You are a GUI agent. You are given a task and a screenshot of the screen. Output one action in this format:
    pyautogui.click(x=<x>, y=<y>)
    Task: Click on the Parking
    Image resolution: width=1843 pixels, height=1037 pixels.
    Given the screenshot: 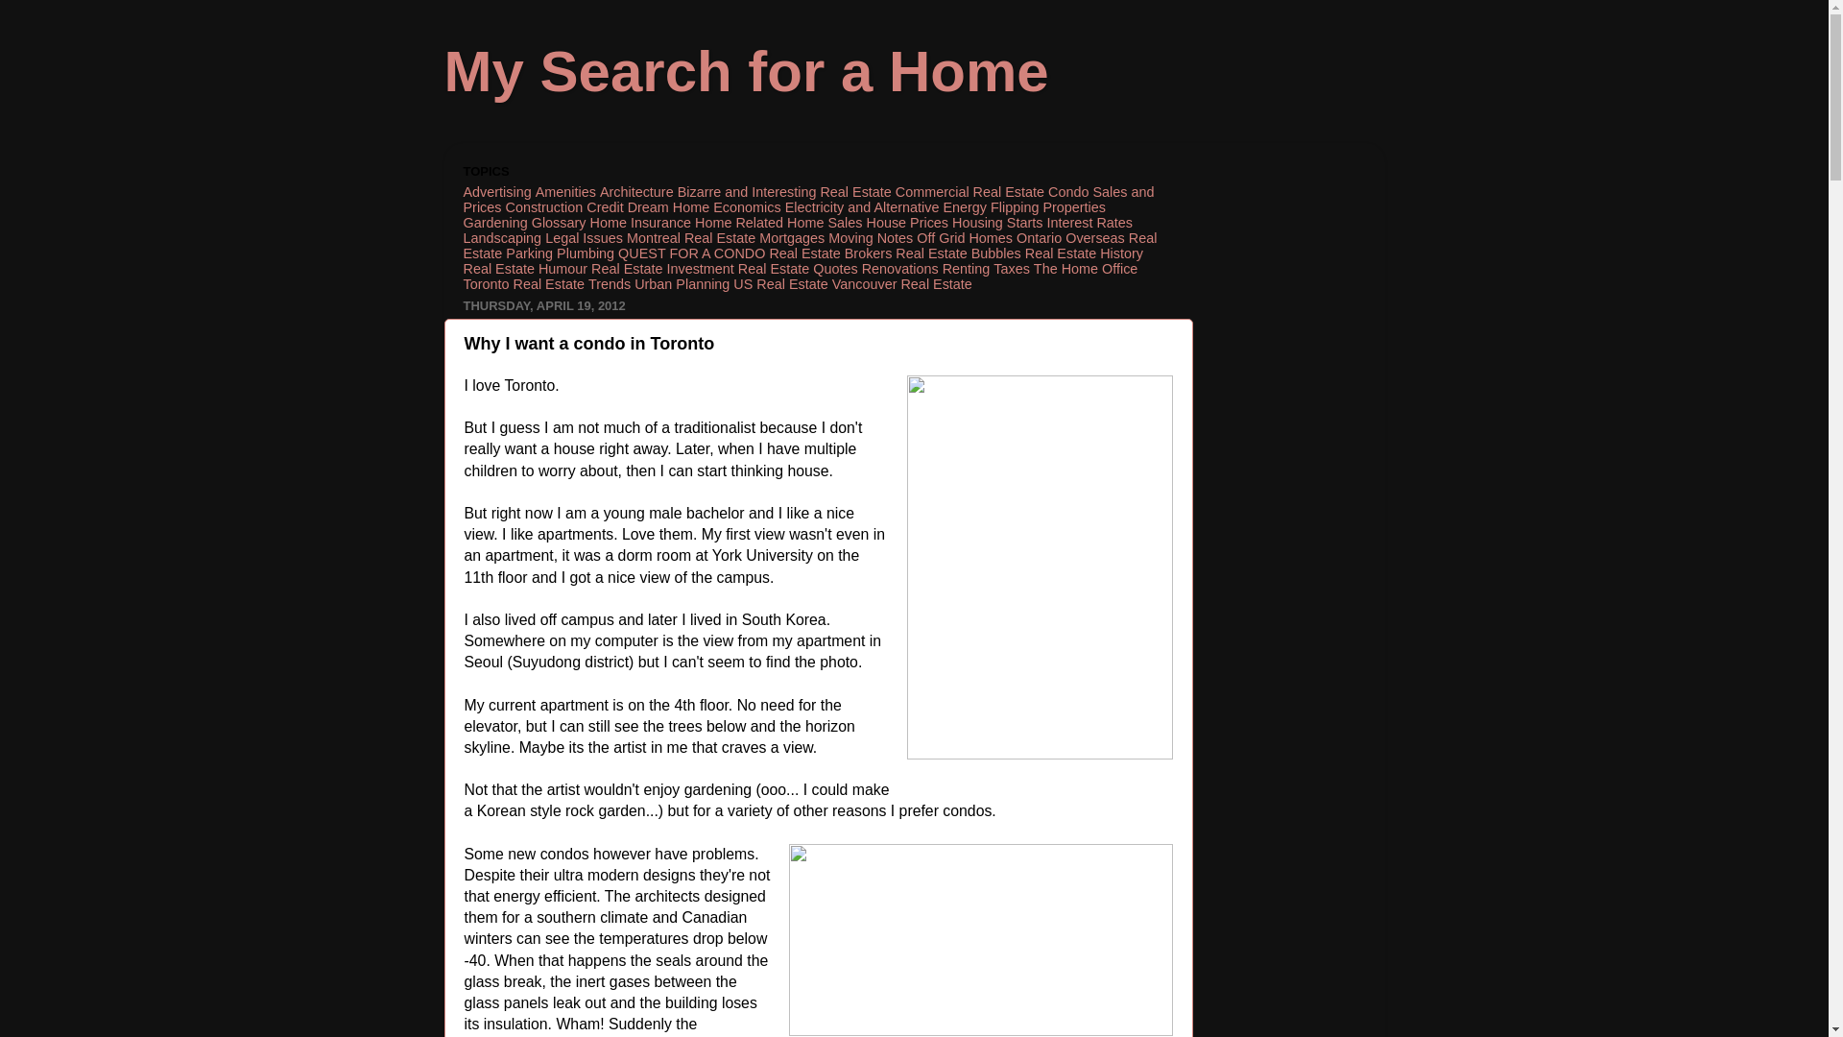 What is the action you would take?
    pyautogui.click(x=529, y=253)
    